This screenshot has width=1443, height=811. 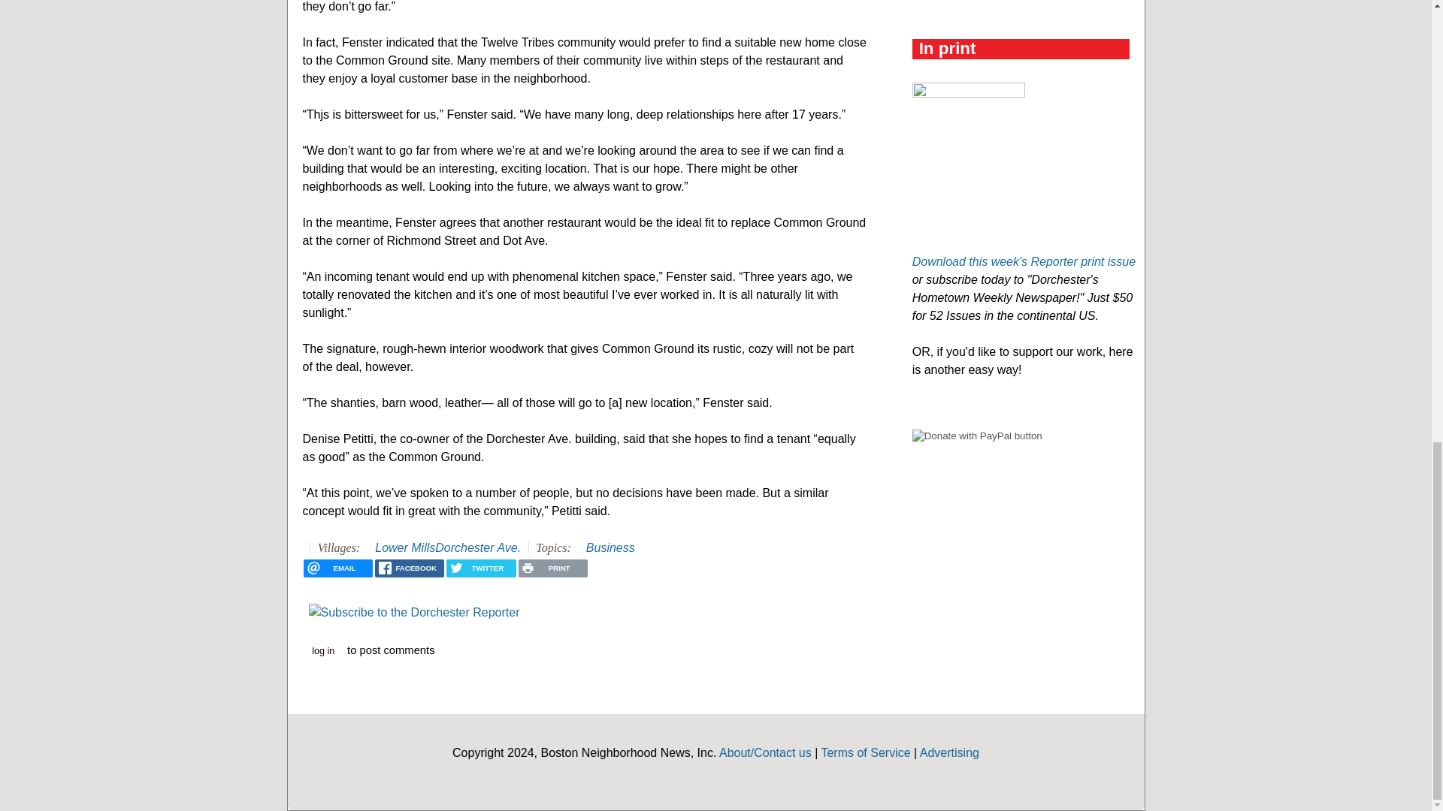 I want to click on Business, so click(x=610, y=547).